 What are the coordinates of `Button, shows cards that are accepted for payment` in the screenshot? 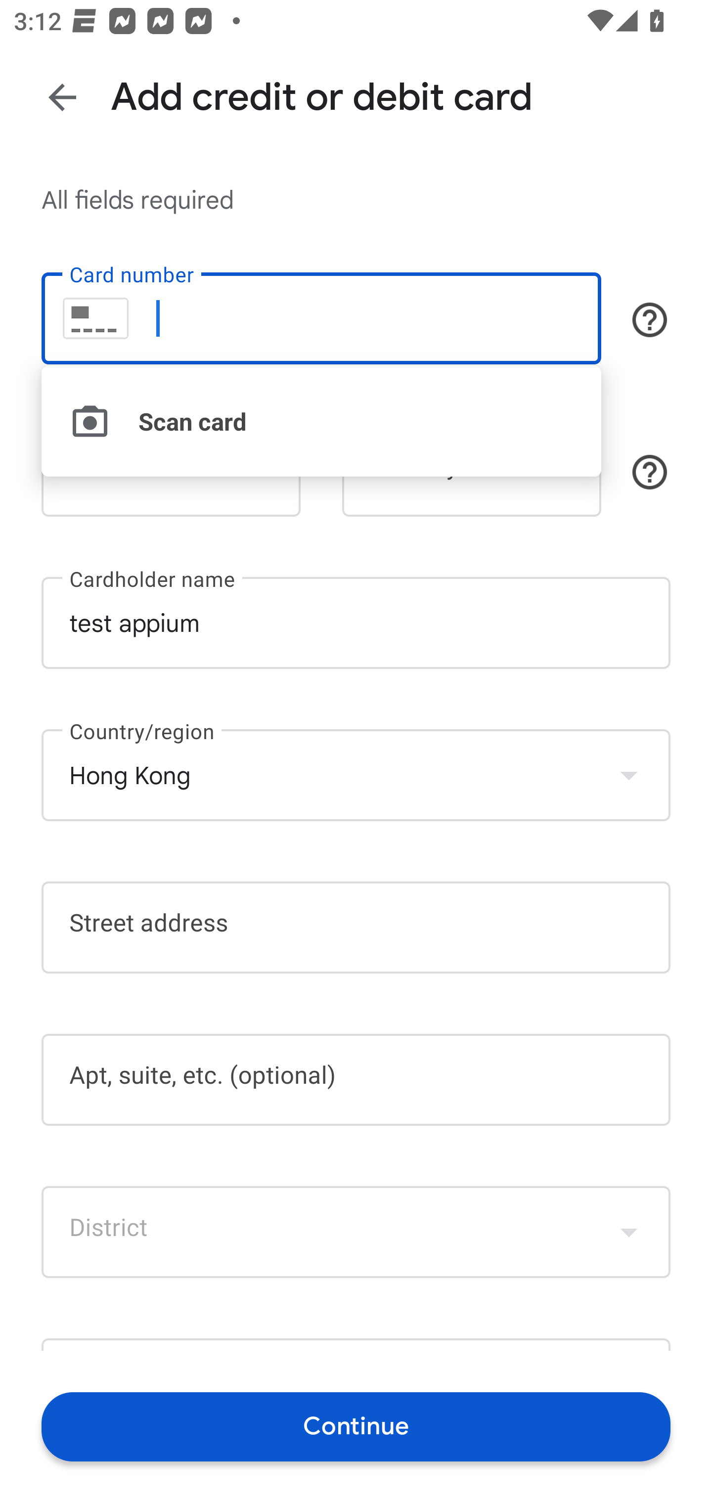 It's located at (650, 320).